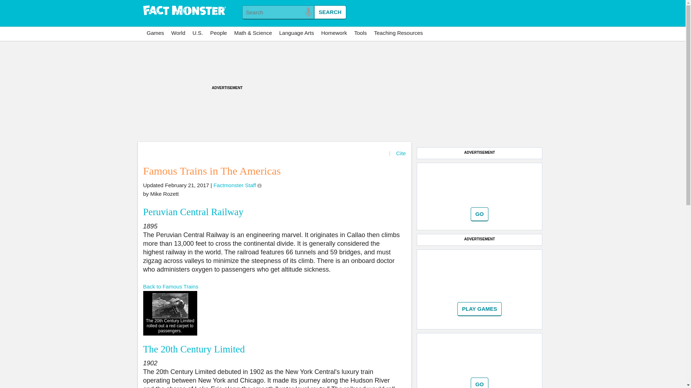  I want to click on Games, so click(155, 33).